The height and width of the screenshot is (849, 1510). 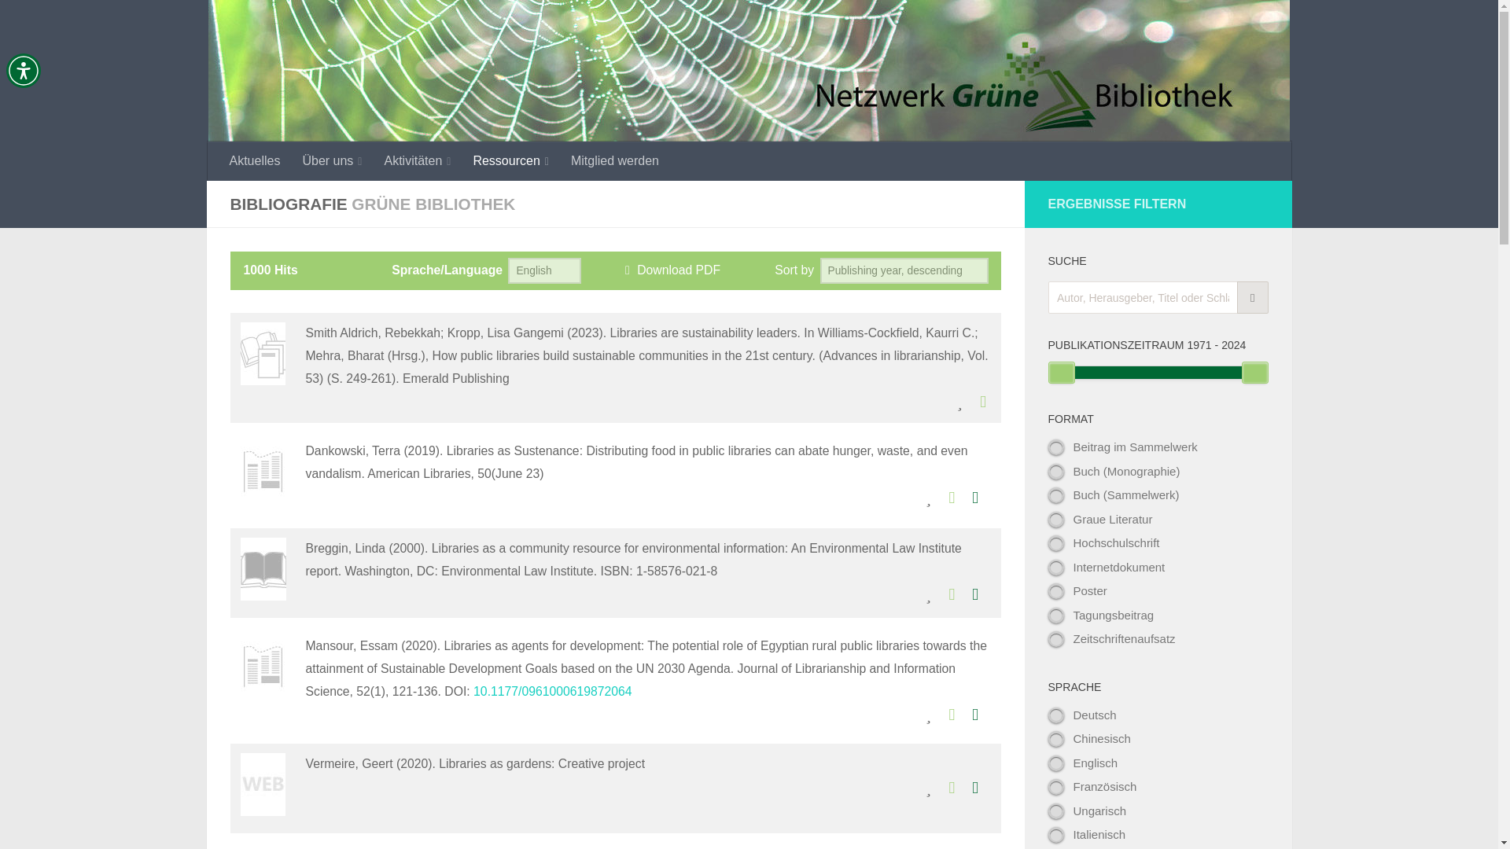 I want to click on Bibliografie als PDF downloaden, so click(x=670, y=270).